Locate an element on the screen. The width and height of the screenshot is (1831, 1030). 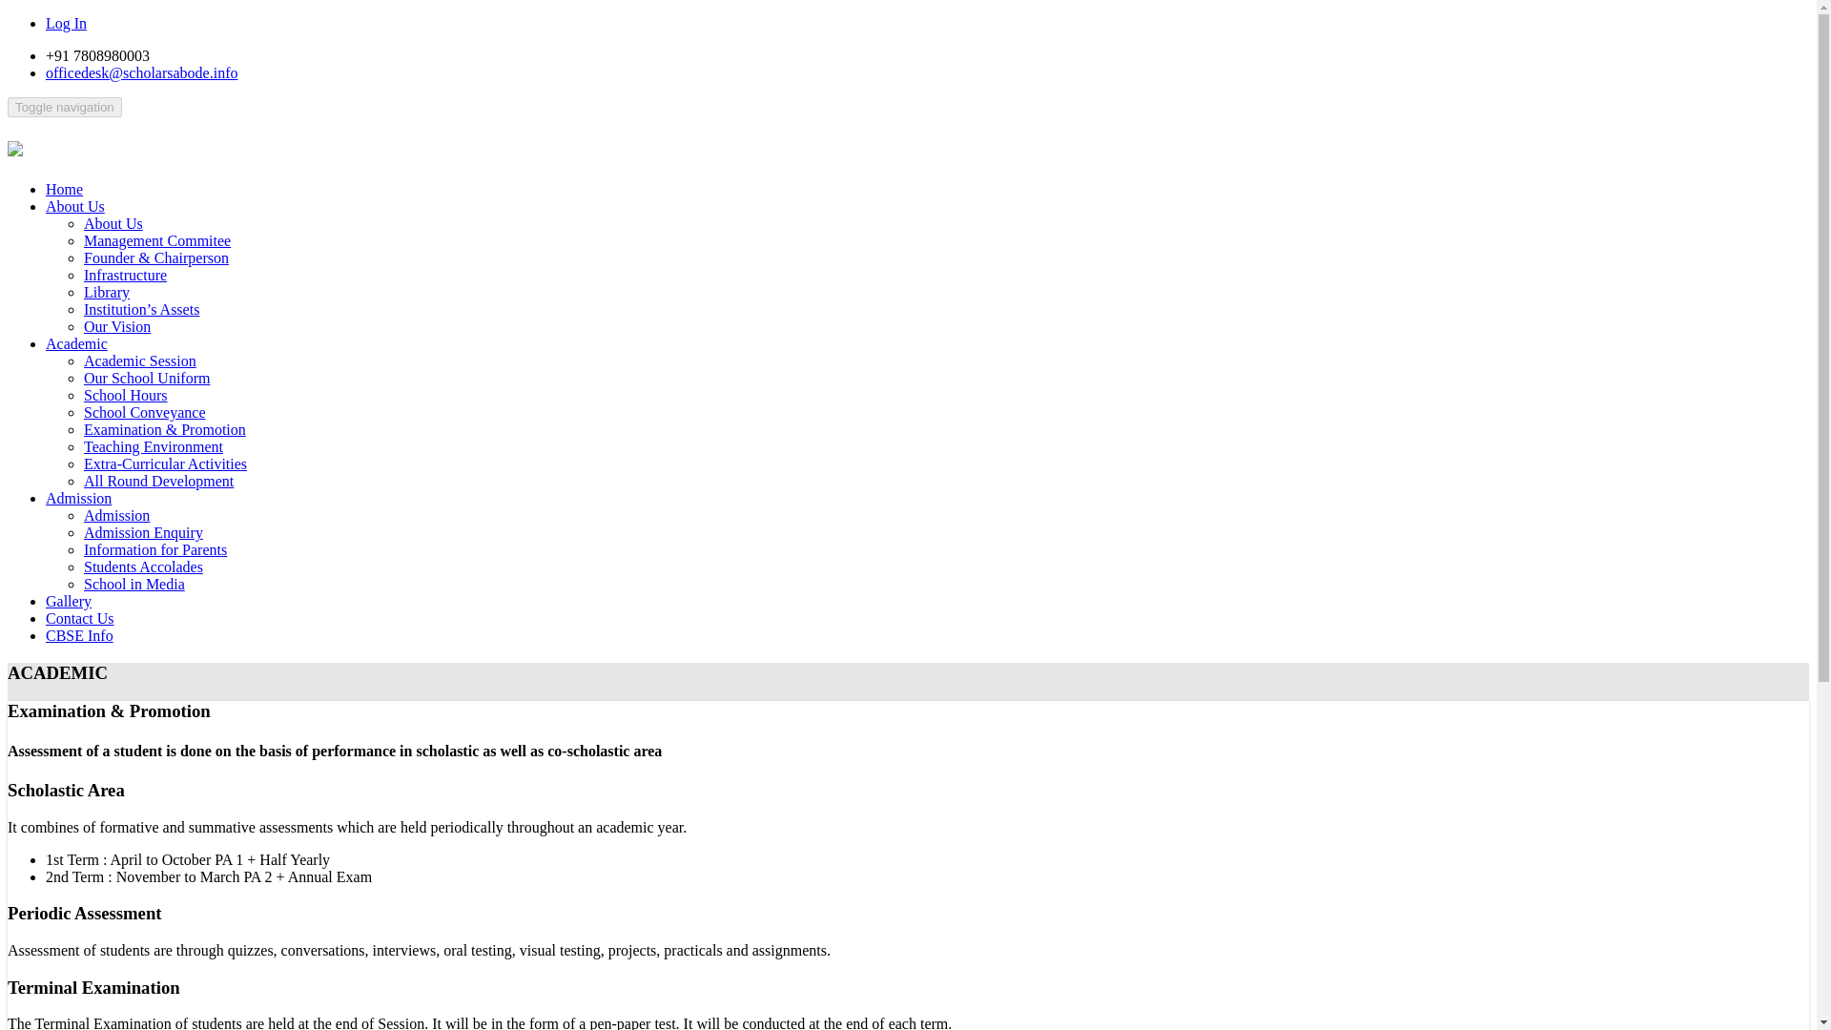
Library is located at coordinates (107, 292).